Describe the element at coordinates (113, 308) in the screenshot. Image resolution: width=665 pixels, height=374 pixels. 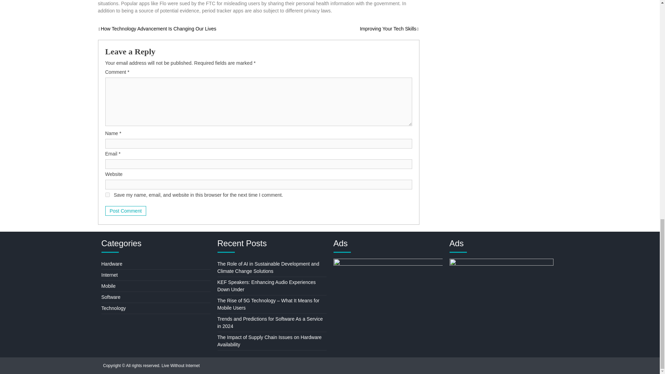
I see `Technology` at that location.